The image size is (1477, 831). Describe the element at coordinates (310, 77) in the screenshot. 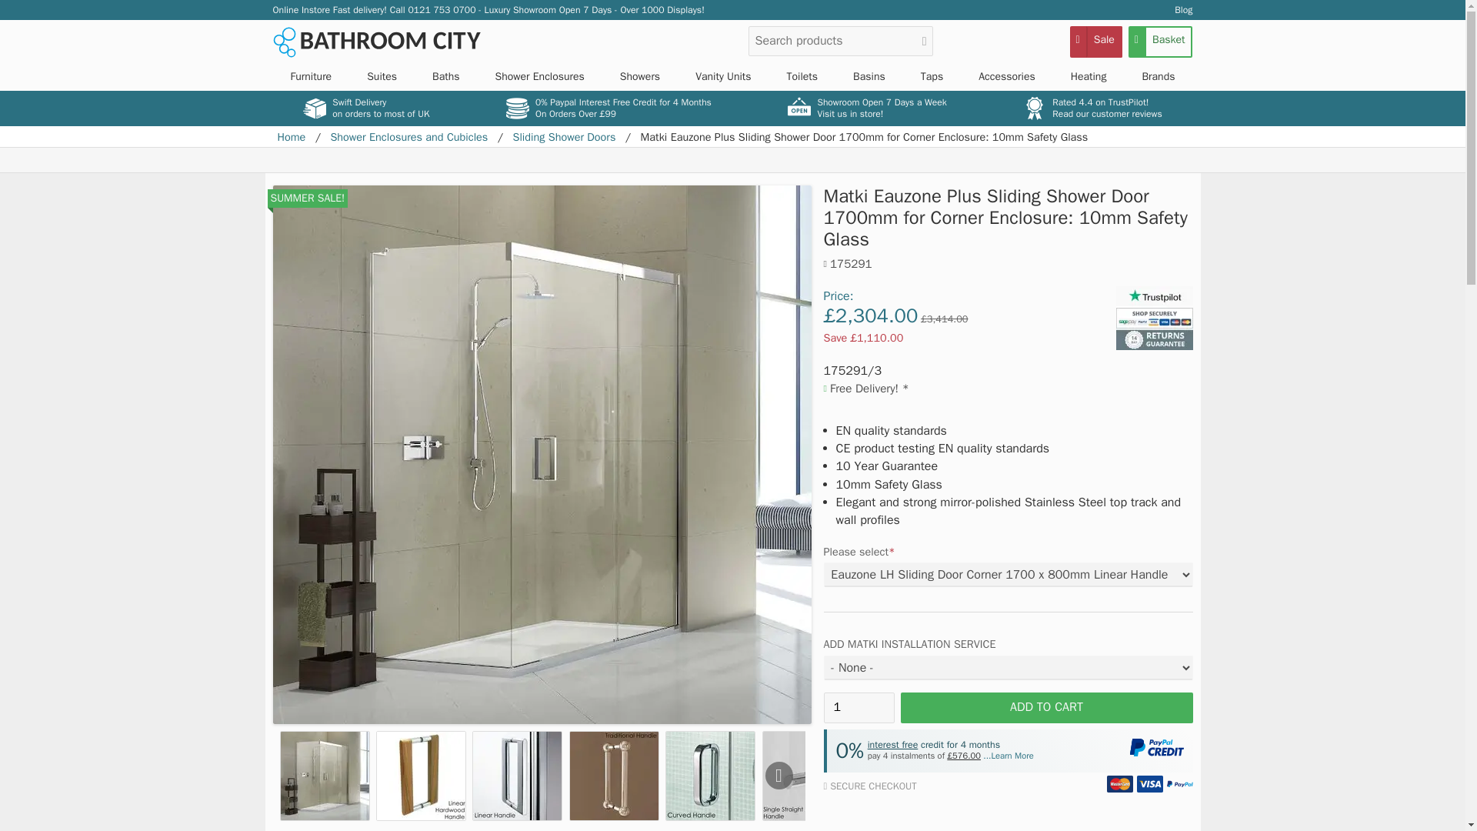

I see `Furniture` at that location.